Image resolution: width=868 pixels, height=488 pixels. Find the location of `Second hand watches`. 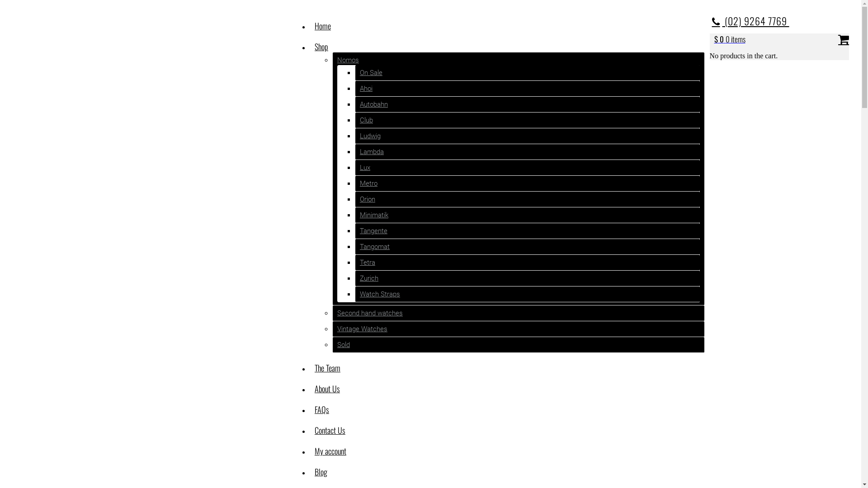

Second hand watches is located at coordinates (370, 313).